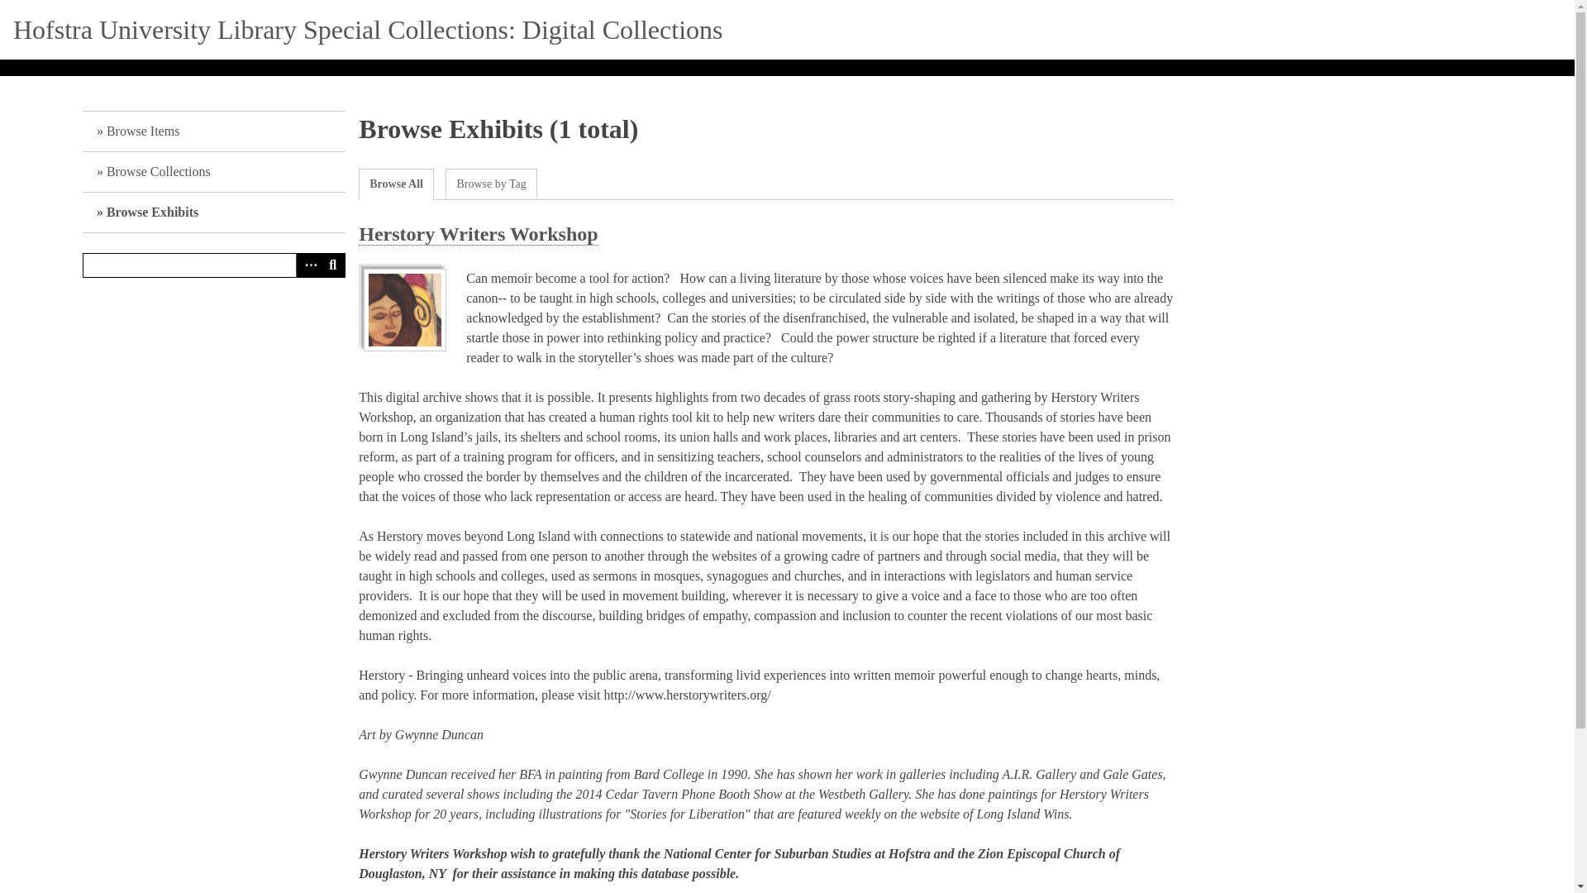 The height and width of the screenshot is (893, 1587). What do you see at coordinates (332, 265) in the screenshot?
I see `Search` at bounding box center [332, 265].